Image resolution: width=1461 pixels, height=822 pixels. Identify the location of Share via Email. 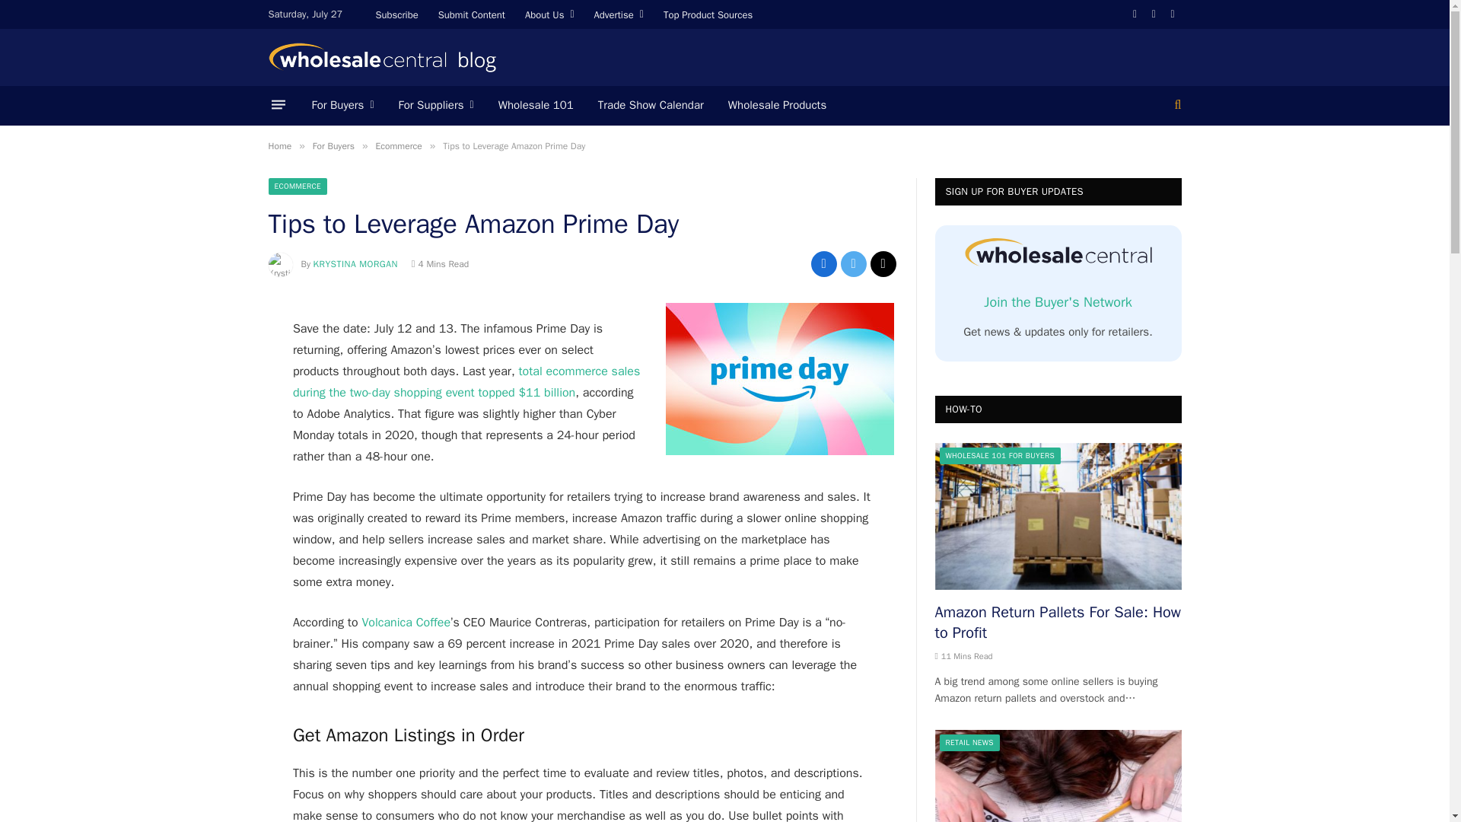
(883, 263).